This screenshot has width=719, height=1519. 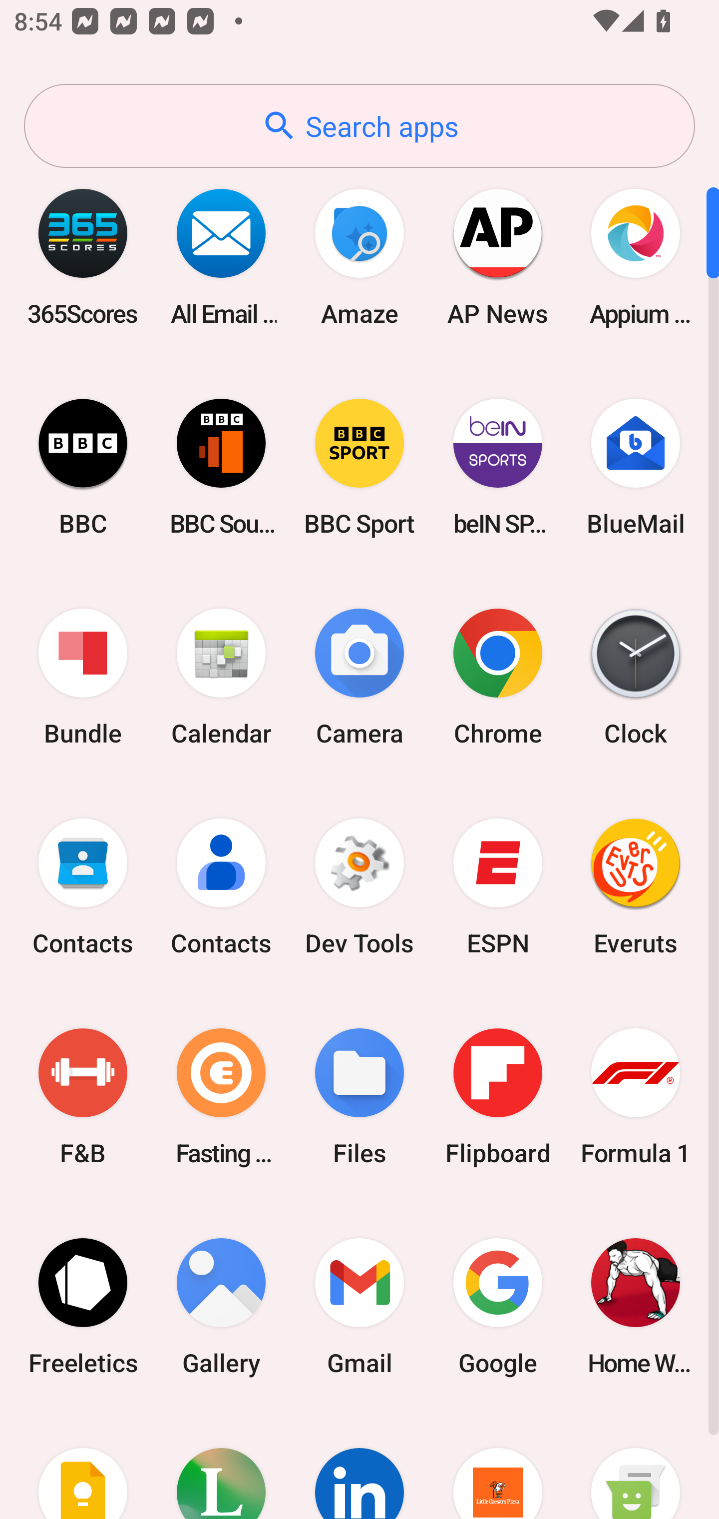 What do you see at coordinates (497, 1096) in the screenshot?
I see `Flipboard` at bounding box center [497, 1096].